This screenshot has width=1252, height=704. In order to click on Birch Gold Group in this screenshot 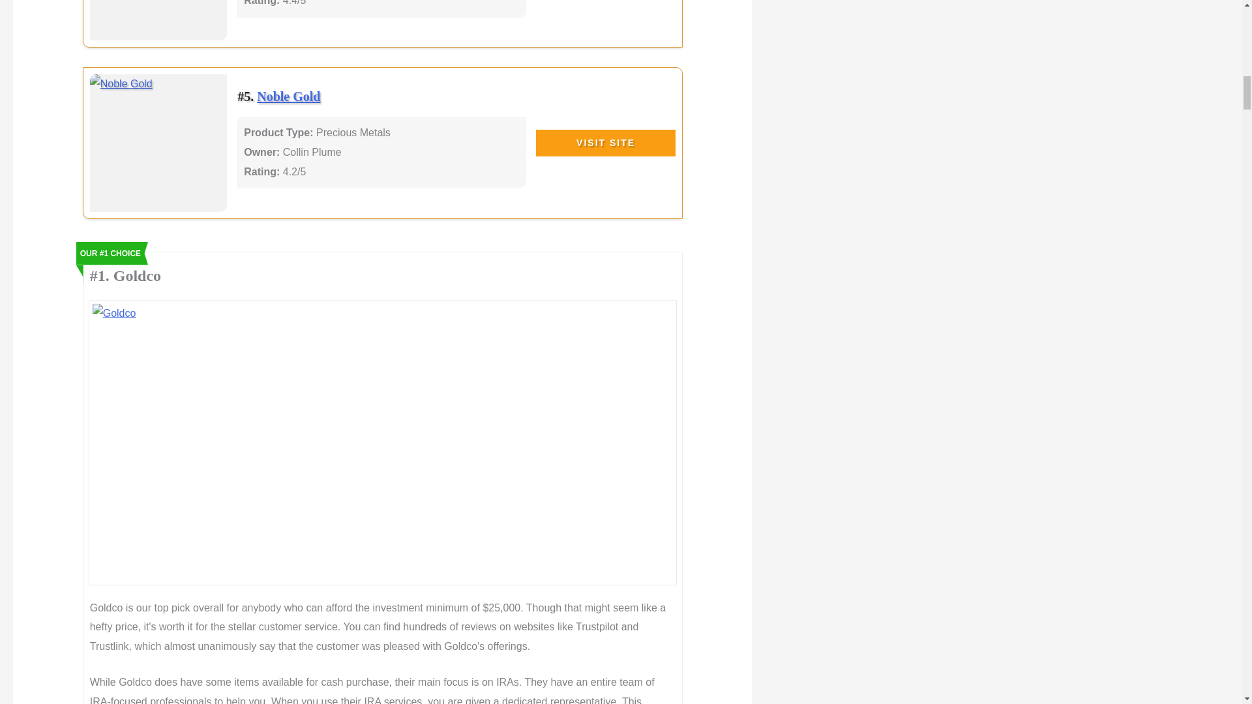, I will do `click(159, 20)`.